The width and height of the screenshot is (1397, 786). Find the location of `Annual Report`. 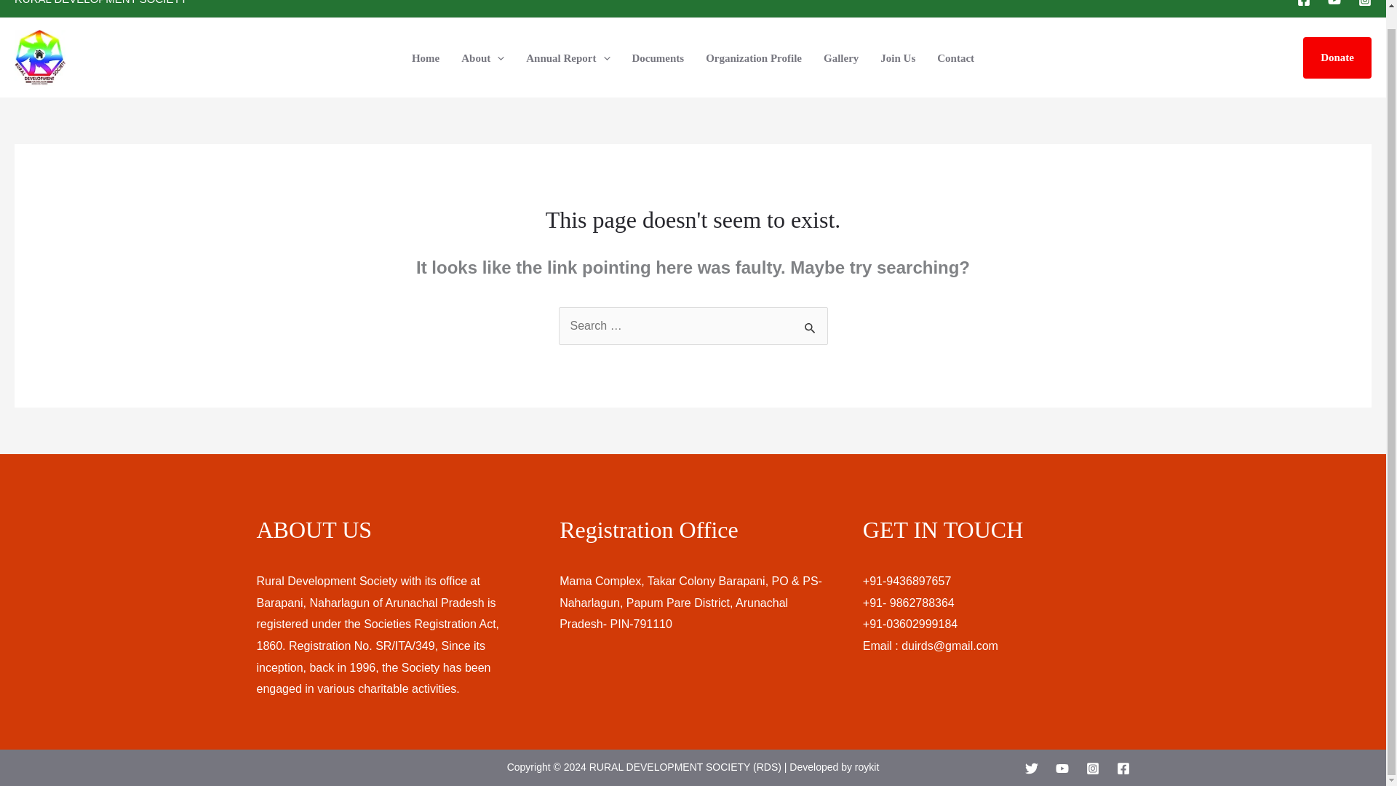

Annual Report is located at coordinates (568, 57).